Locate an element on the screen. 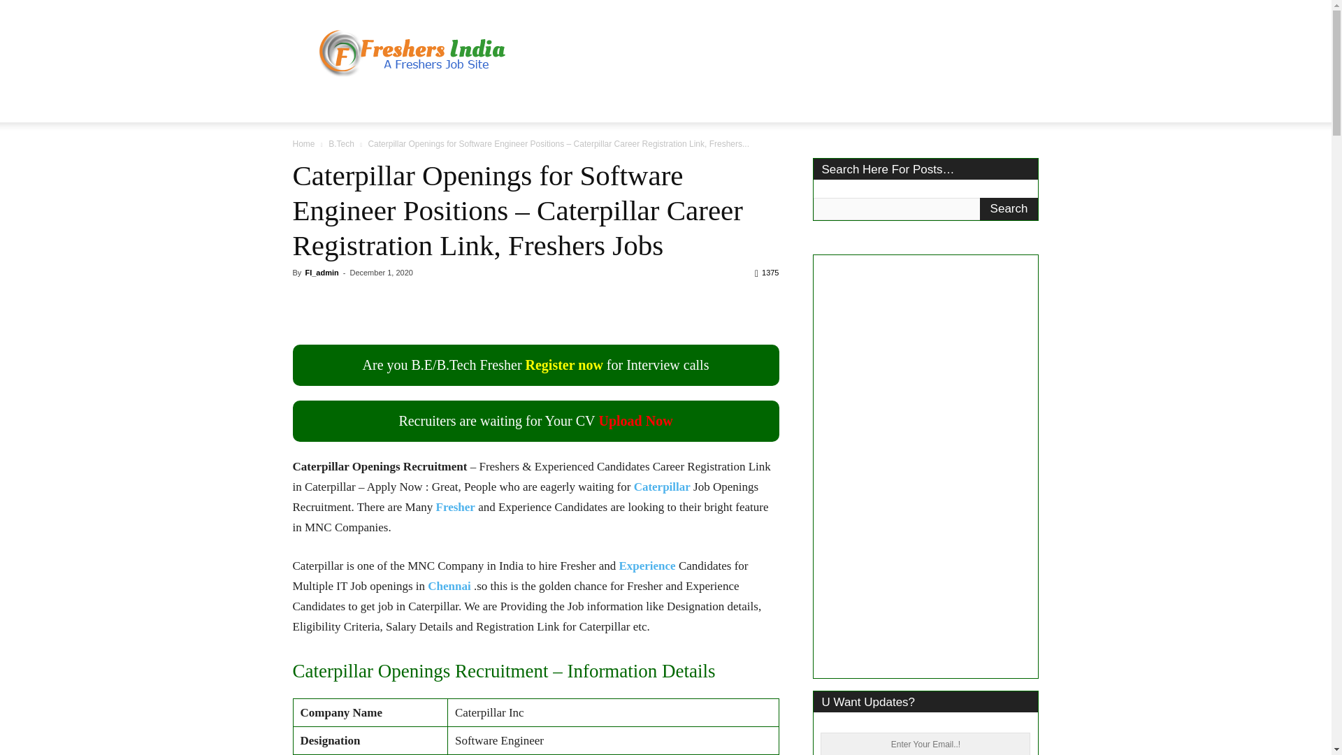 Image resolution: width=1342 pixels, height=755 pixels. WALKINS is located at coordinates (518, 105).